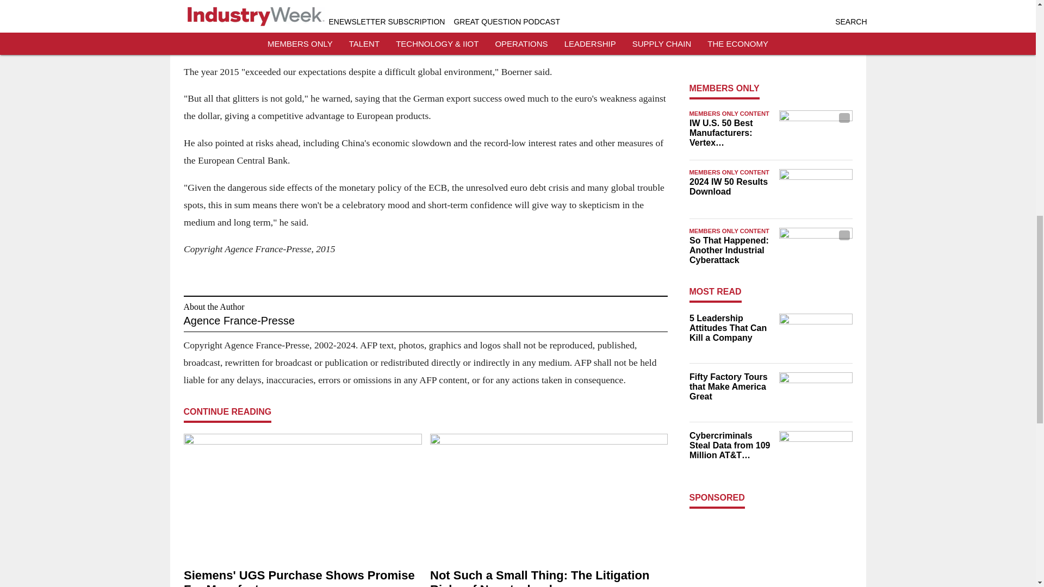 The width and height of the screenshot is (1044, 587). What do you see at coordinates (731, 251) in the screenshot?
I see `So That Happened: Another Industrial Cyberattack` at bounding box center [731, 251].